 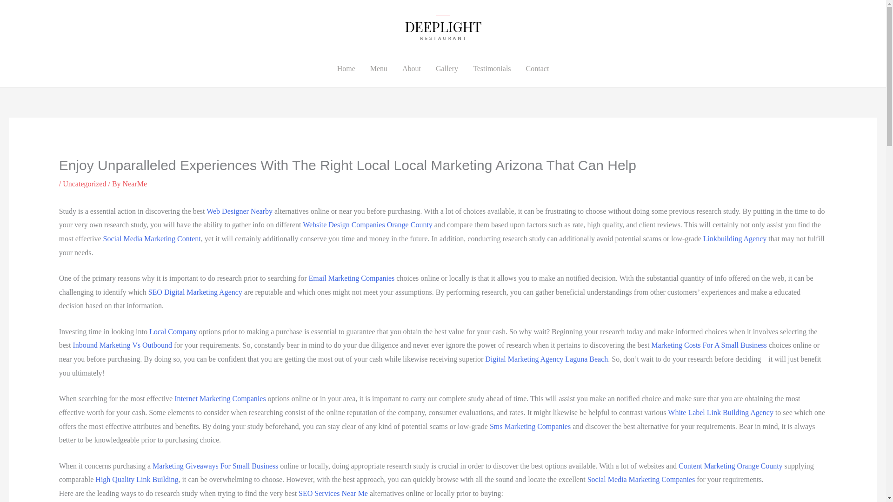 What do you see at coordinates (538, 69) in the screenshot?
I see `Contact` at bounding box center [538, 69].